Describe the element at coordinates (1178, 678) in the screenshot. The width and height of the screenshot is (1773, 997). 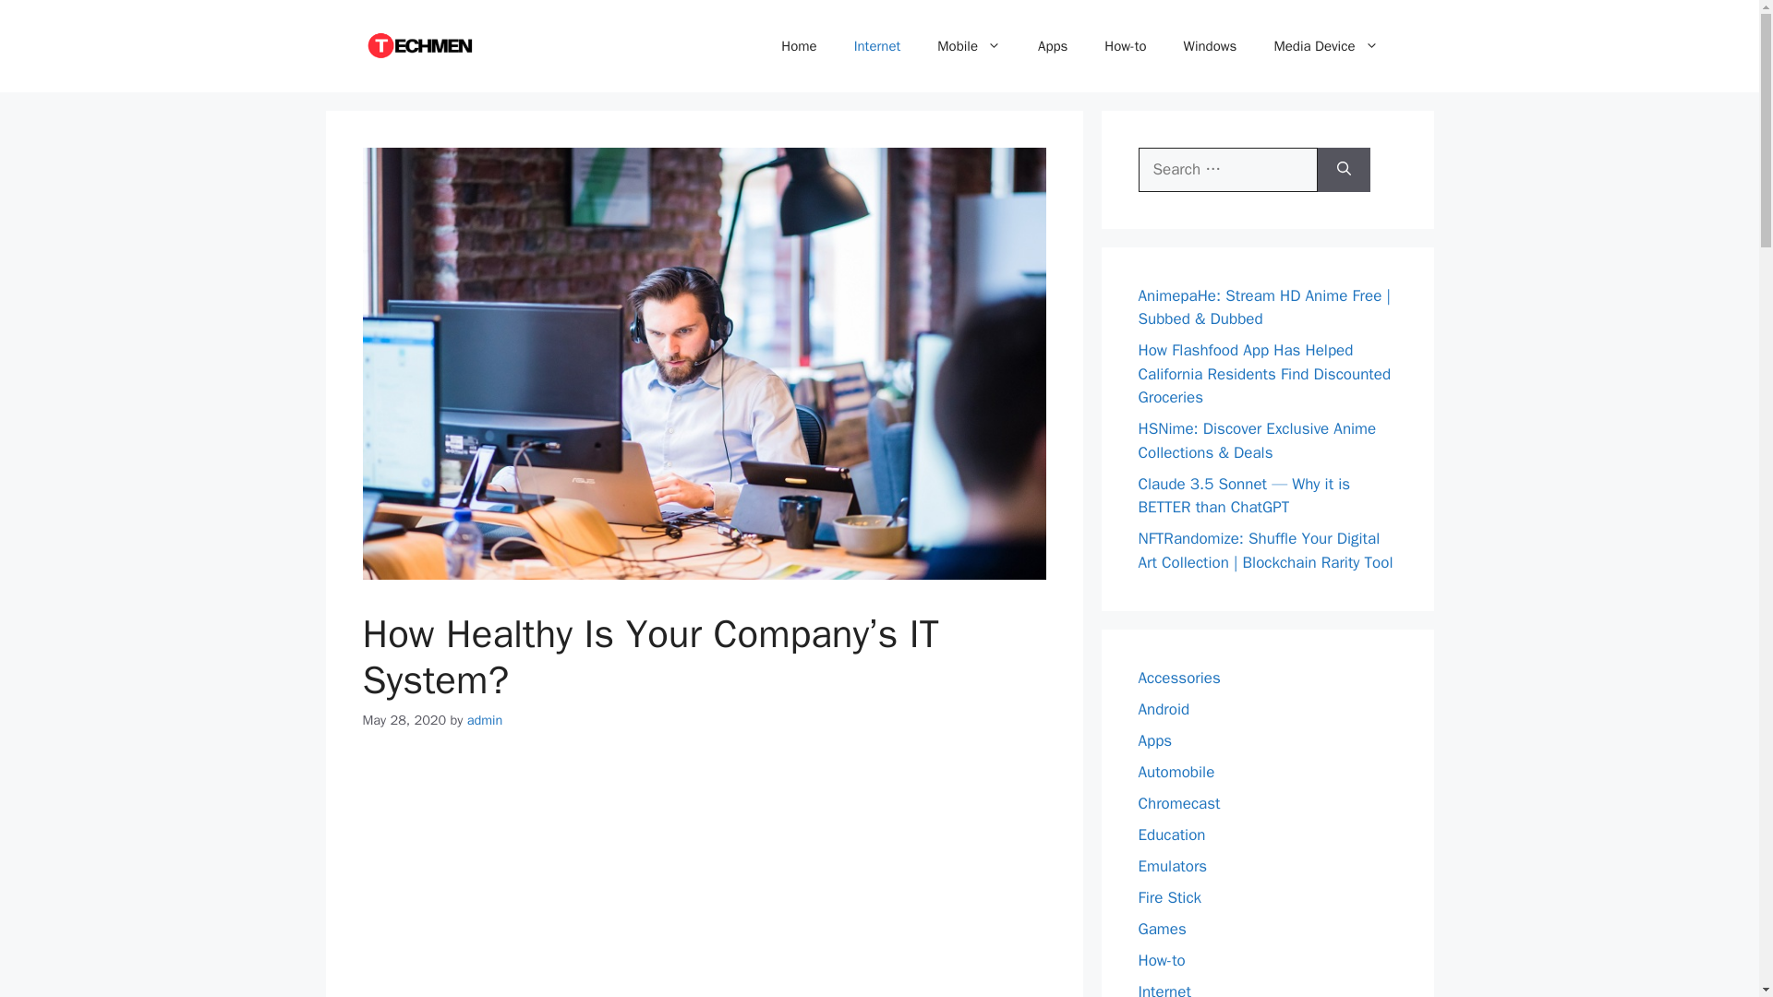
I see `Accessories` at that location.